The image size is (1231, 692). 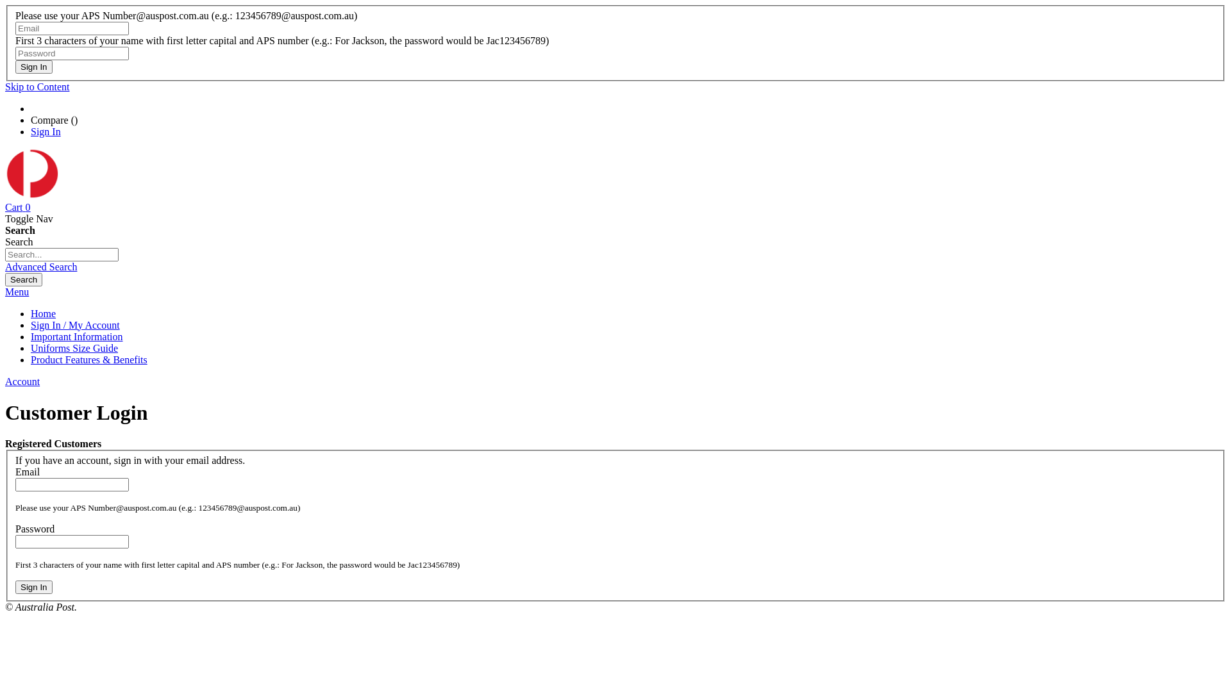 What do you see at coordinates (72, 54) in the screenshot?
I see `Password` at bounding box center [72, 54].